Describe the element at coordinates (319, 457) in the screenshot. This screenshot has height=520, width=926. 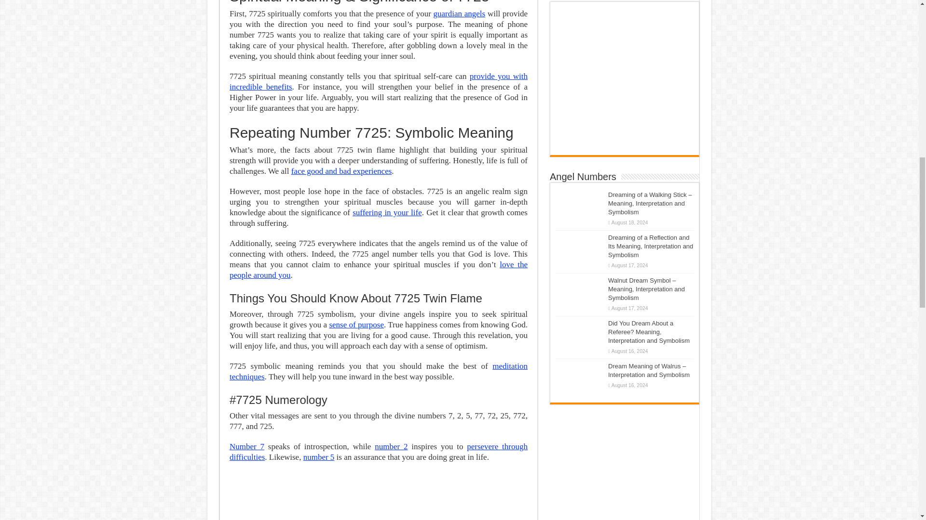
I see `number 5` at that location.